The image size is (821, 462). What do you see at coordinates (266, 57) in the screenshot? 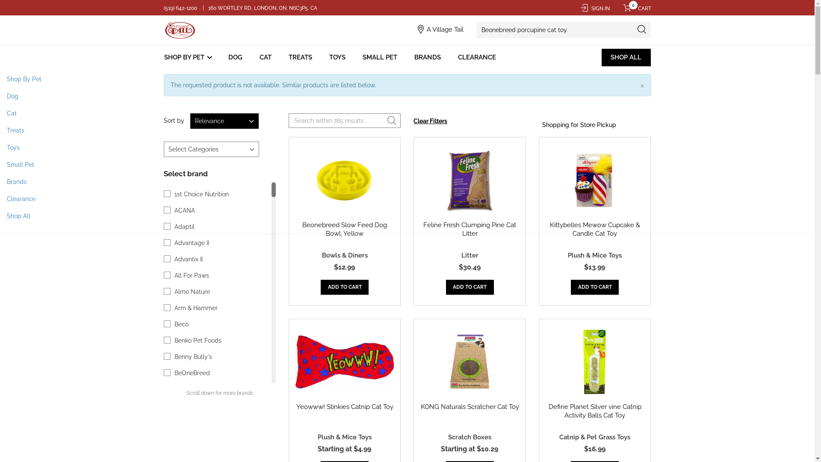
I see `CAT` at bounding box center [266, 57].